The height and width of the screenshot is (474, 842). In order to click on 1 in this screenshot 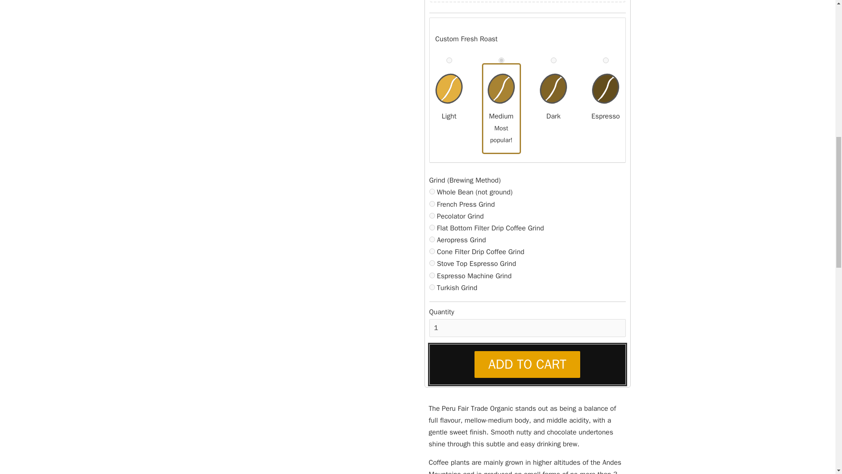, I will do `click(527, 327)`.